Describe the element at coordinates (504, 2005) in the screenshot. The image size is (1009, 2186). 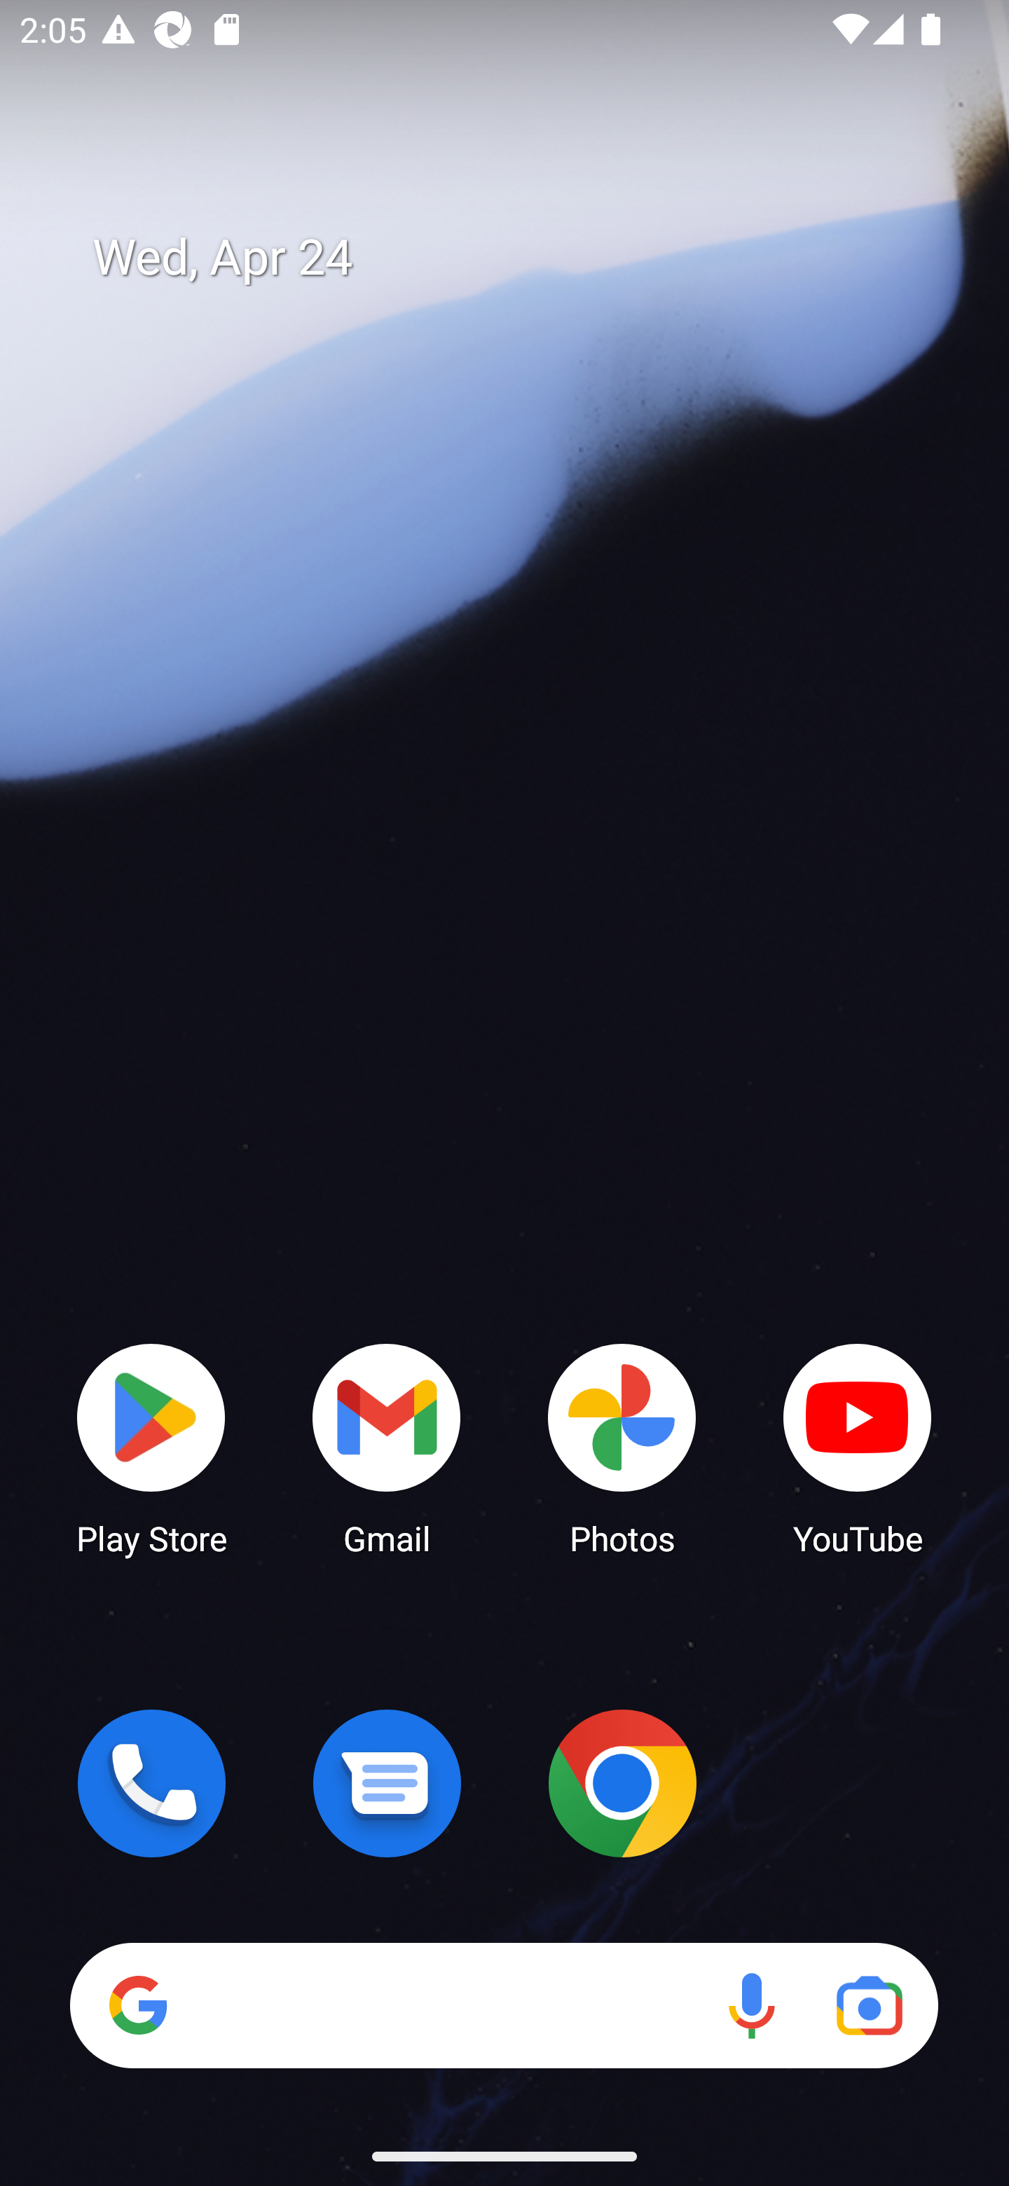
I see `Search Voice search Google Lens` at that location.